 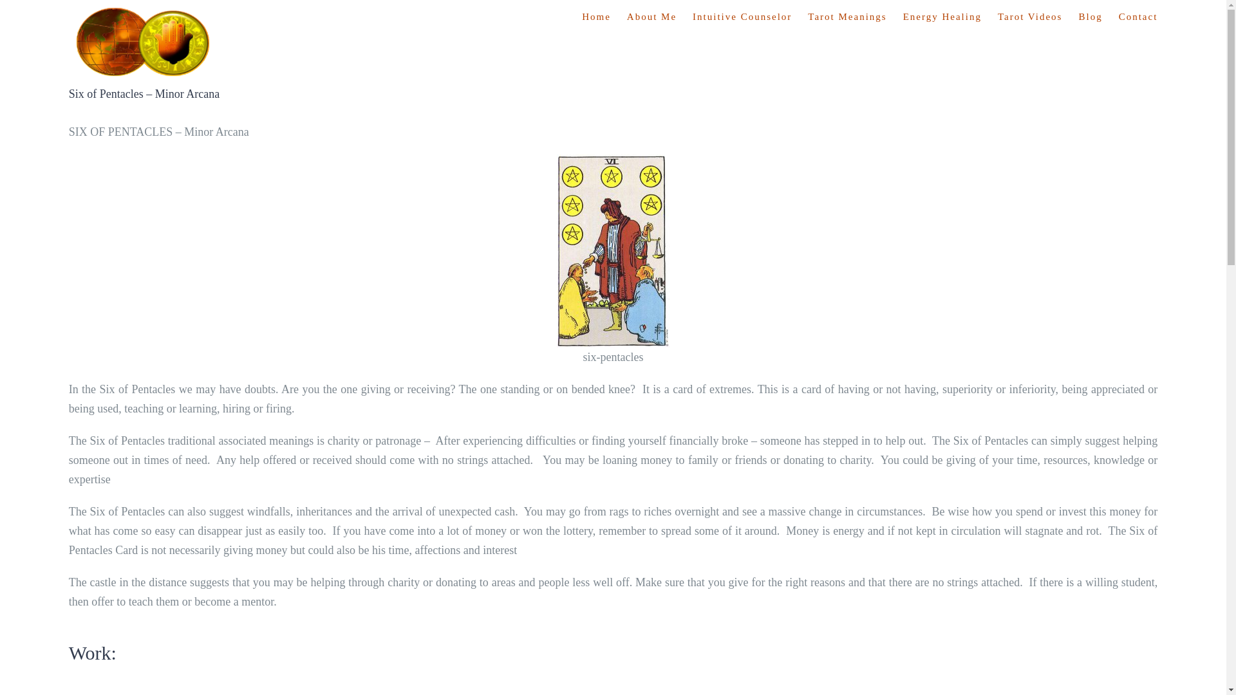 What do you see at coordinates (847, 17) in the screenshot?
I see `Tarot Meanings` at bounding box center [847, 17].